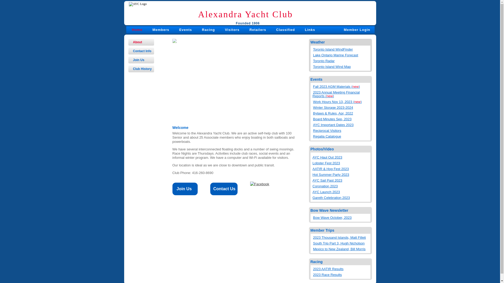 The width and height of the screenshot is (504, 283). I want to click on Contact Info, so click(141, 51).